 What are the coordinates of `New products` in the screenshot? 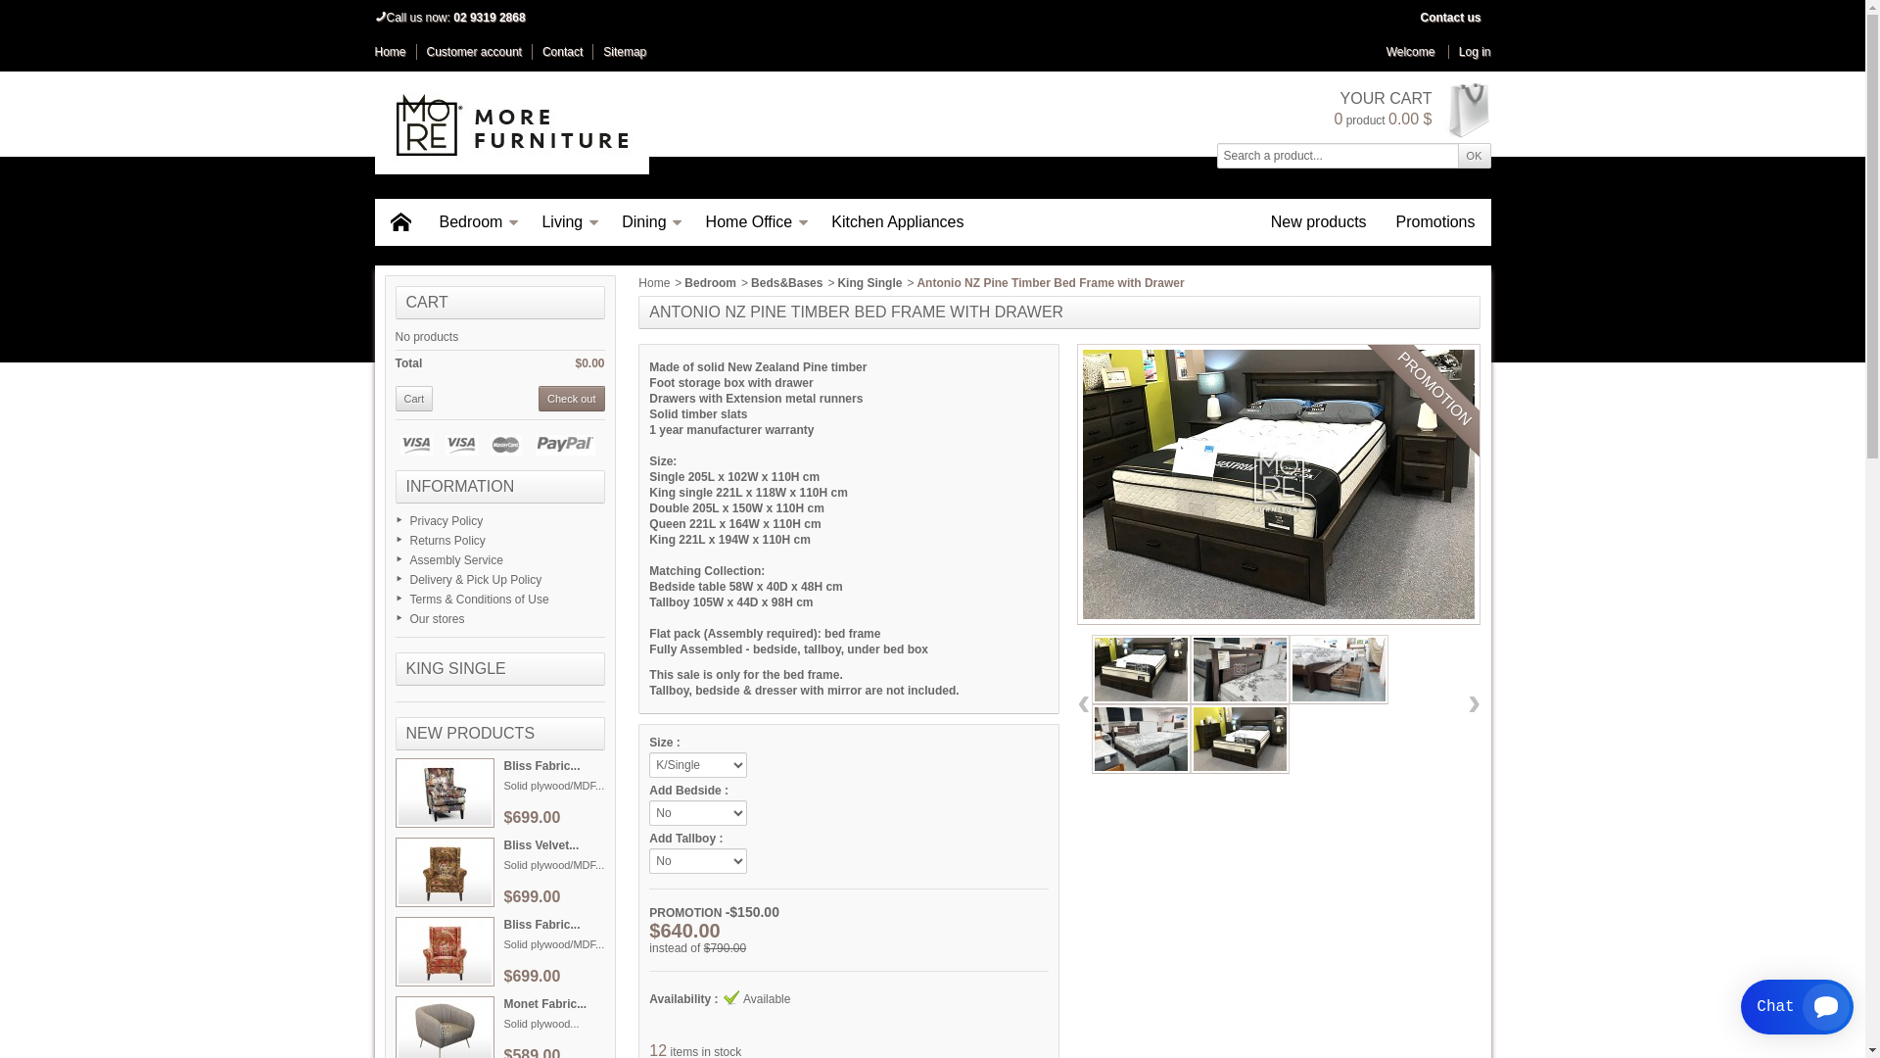 It's located at (1319, 222).